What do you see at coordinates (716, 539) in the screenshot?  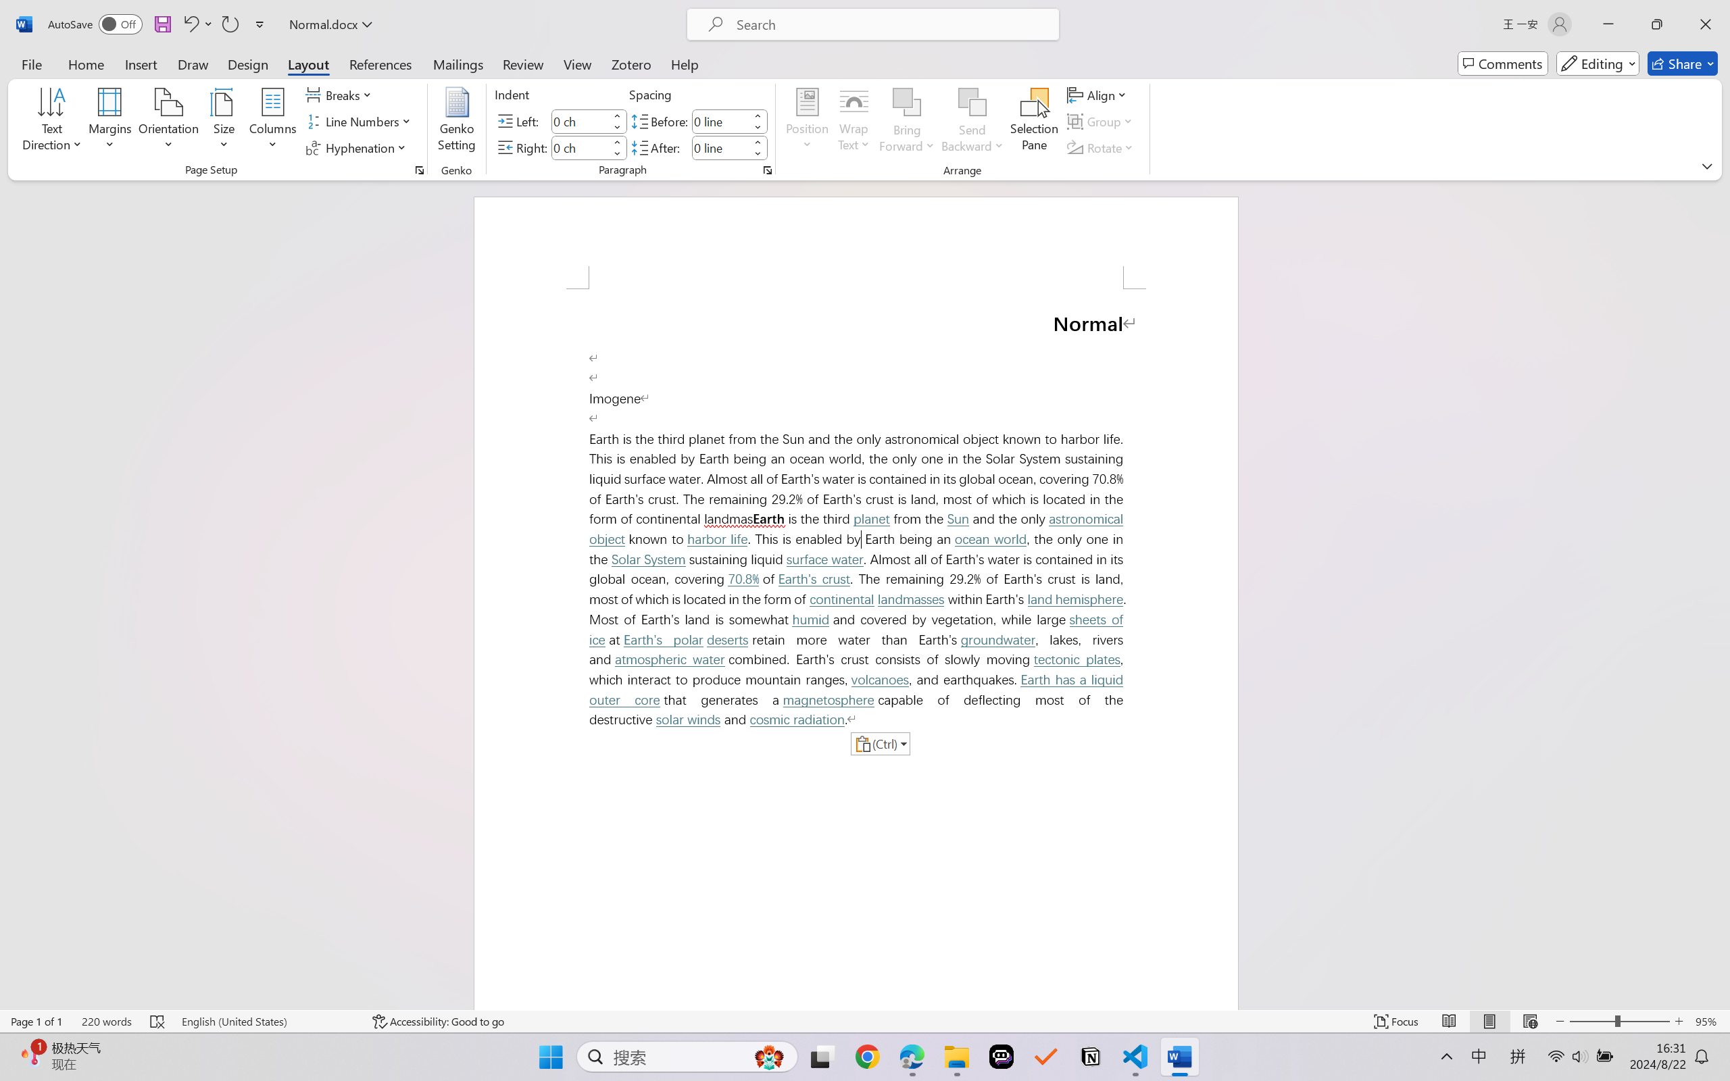 I see `harbor life` at bounding box center [716, 539].